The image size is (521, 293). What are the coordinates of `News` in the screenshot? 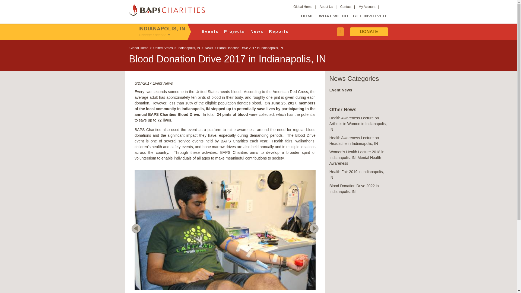 It's located at (257, 31).